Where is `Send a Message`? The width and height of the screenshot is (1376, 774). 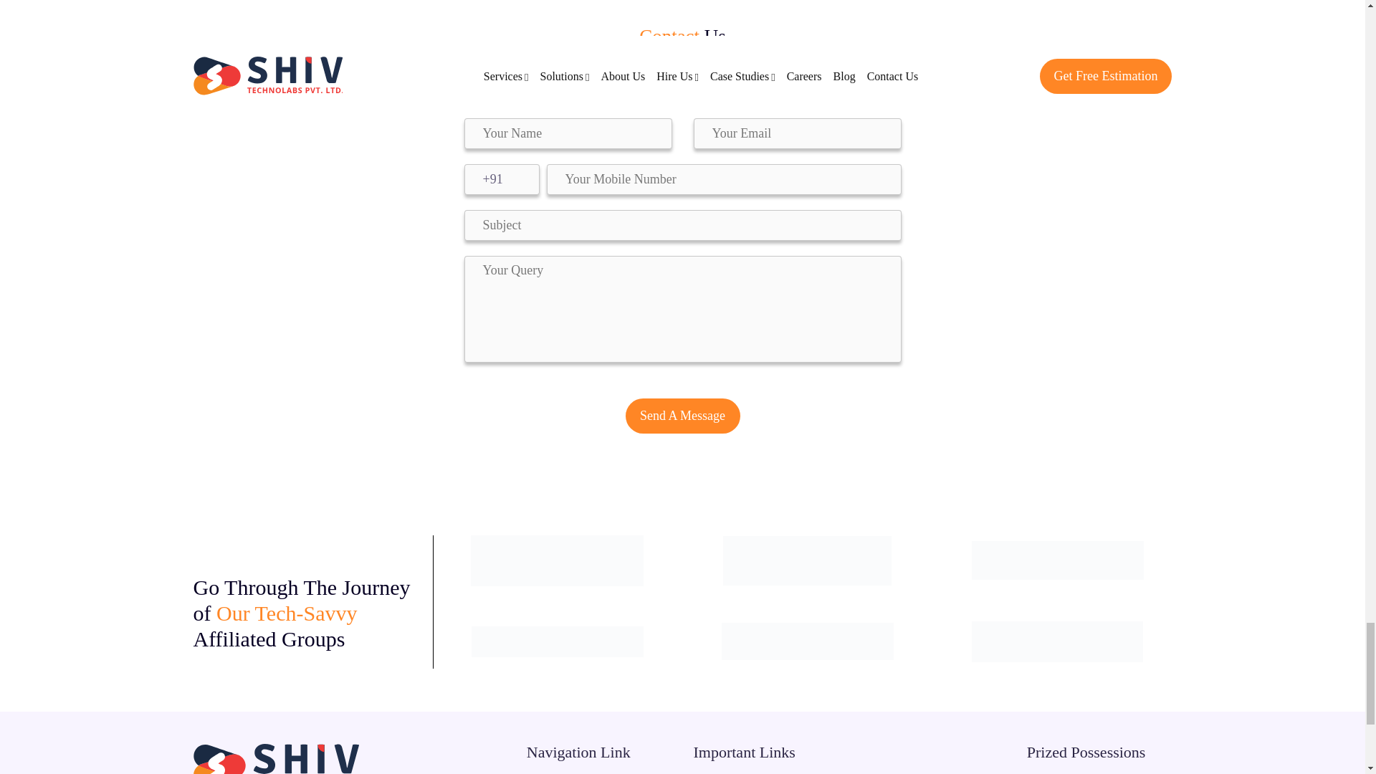 Send a Message is located at coordinates (682, 416).